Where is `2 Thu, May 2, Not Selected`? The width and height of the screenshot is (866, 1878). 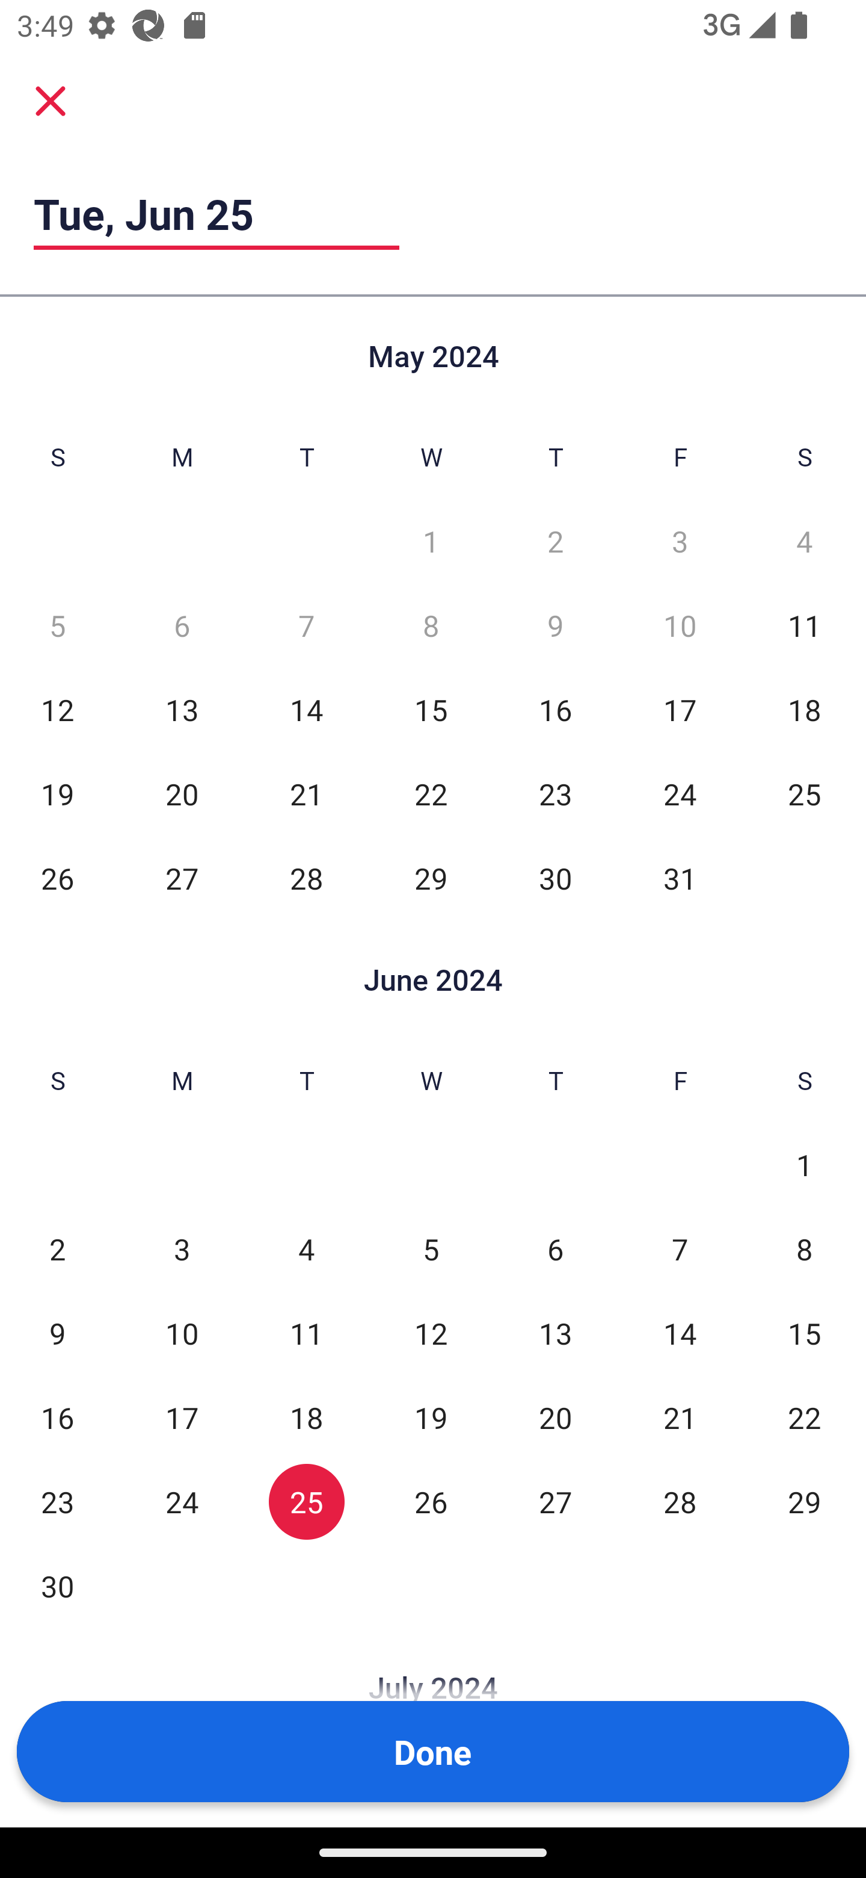 2 Thu, May 2, Not Selected is located at coordinates (555, 542).